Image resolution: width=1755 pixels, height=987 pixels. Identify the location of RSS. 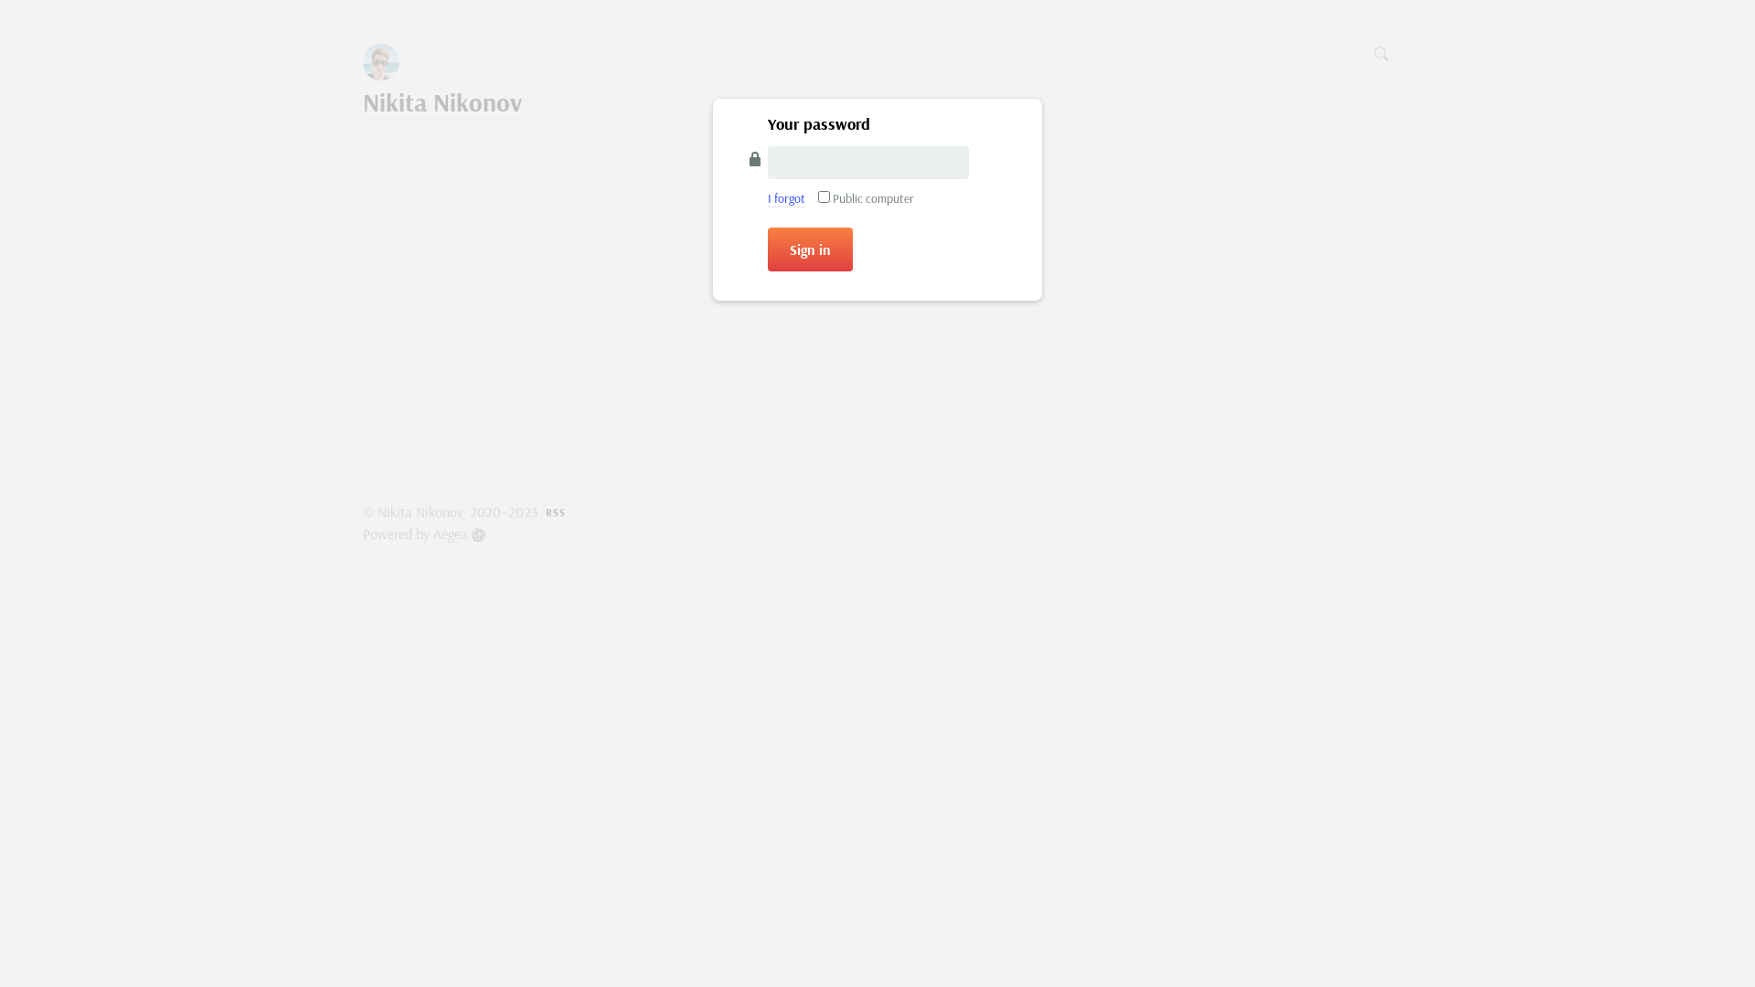
(556, 513).